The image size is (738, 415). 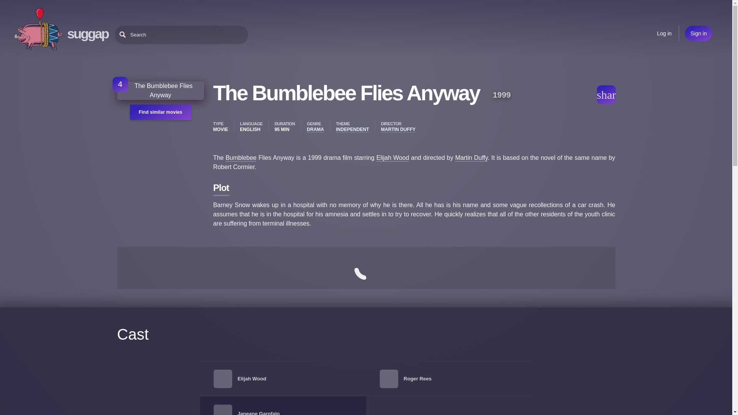 I want to click on Martin Duffy, so click(x=471, y=158).